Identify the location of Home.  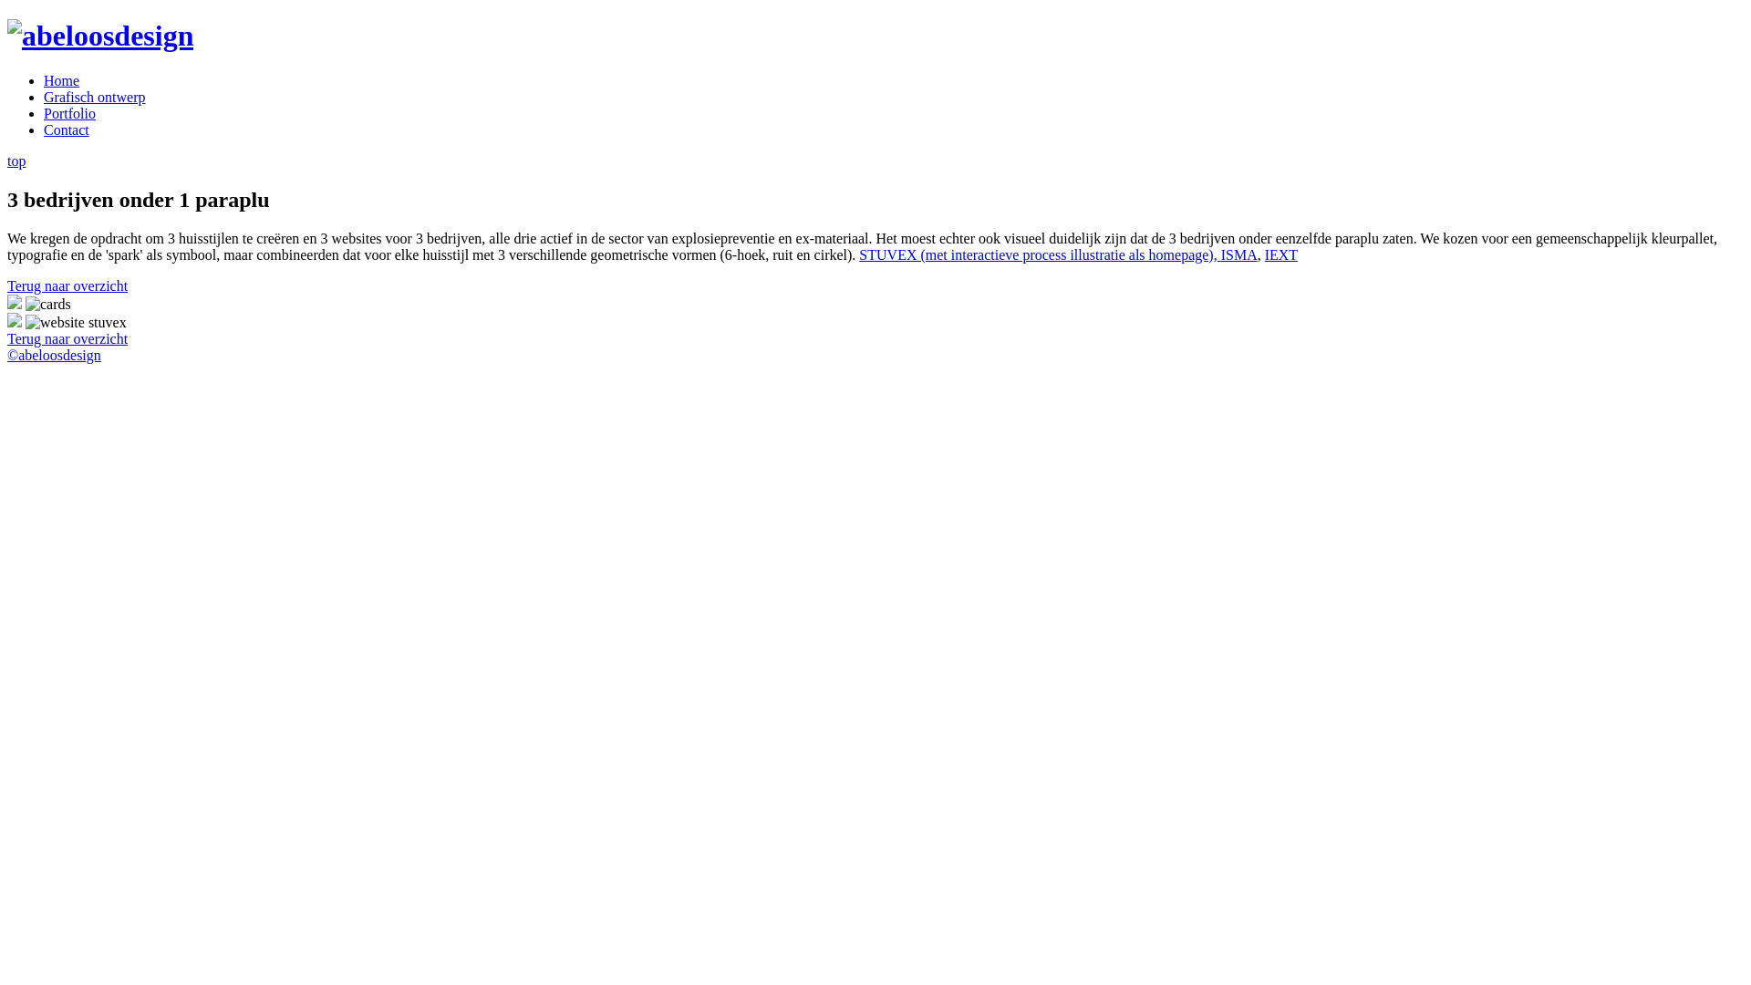
(62, 80).